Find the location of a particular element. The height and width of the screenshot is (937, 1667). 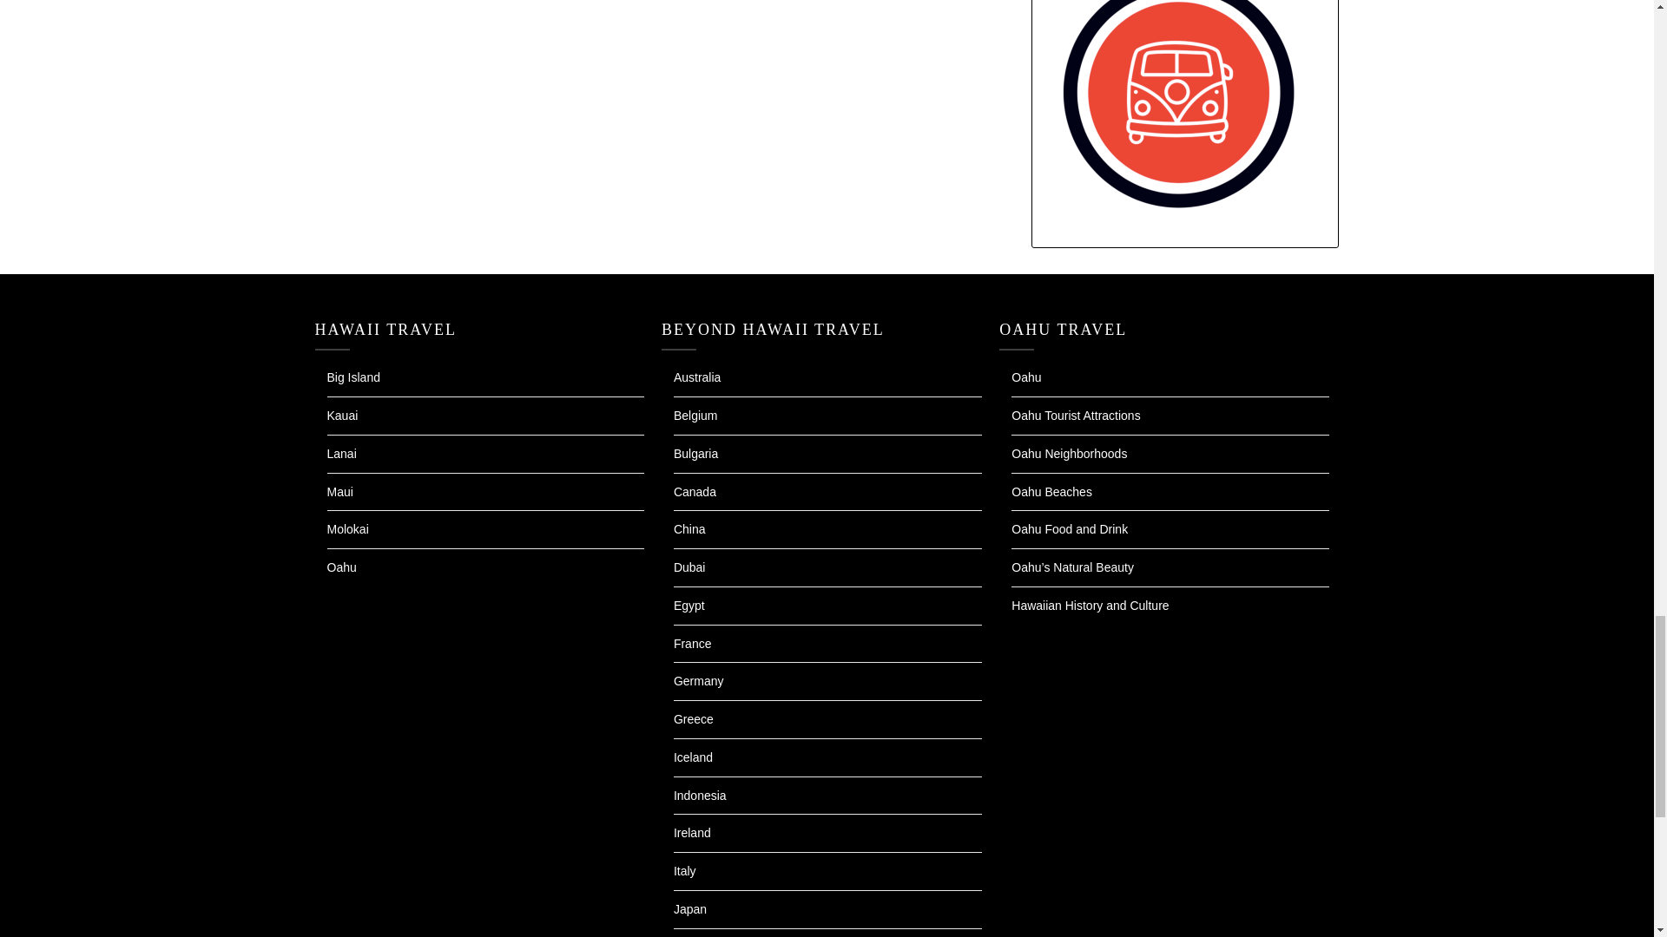

Bulgaria is located at coordinates (695, 454).